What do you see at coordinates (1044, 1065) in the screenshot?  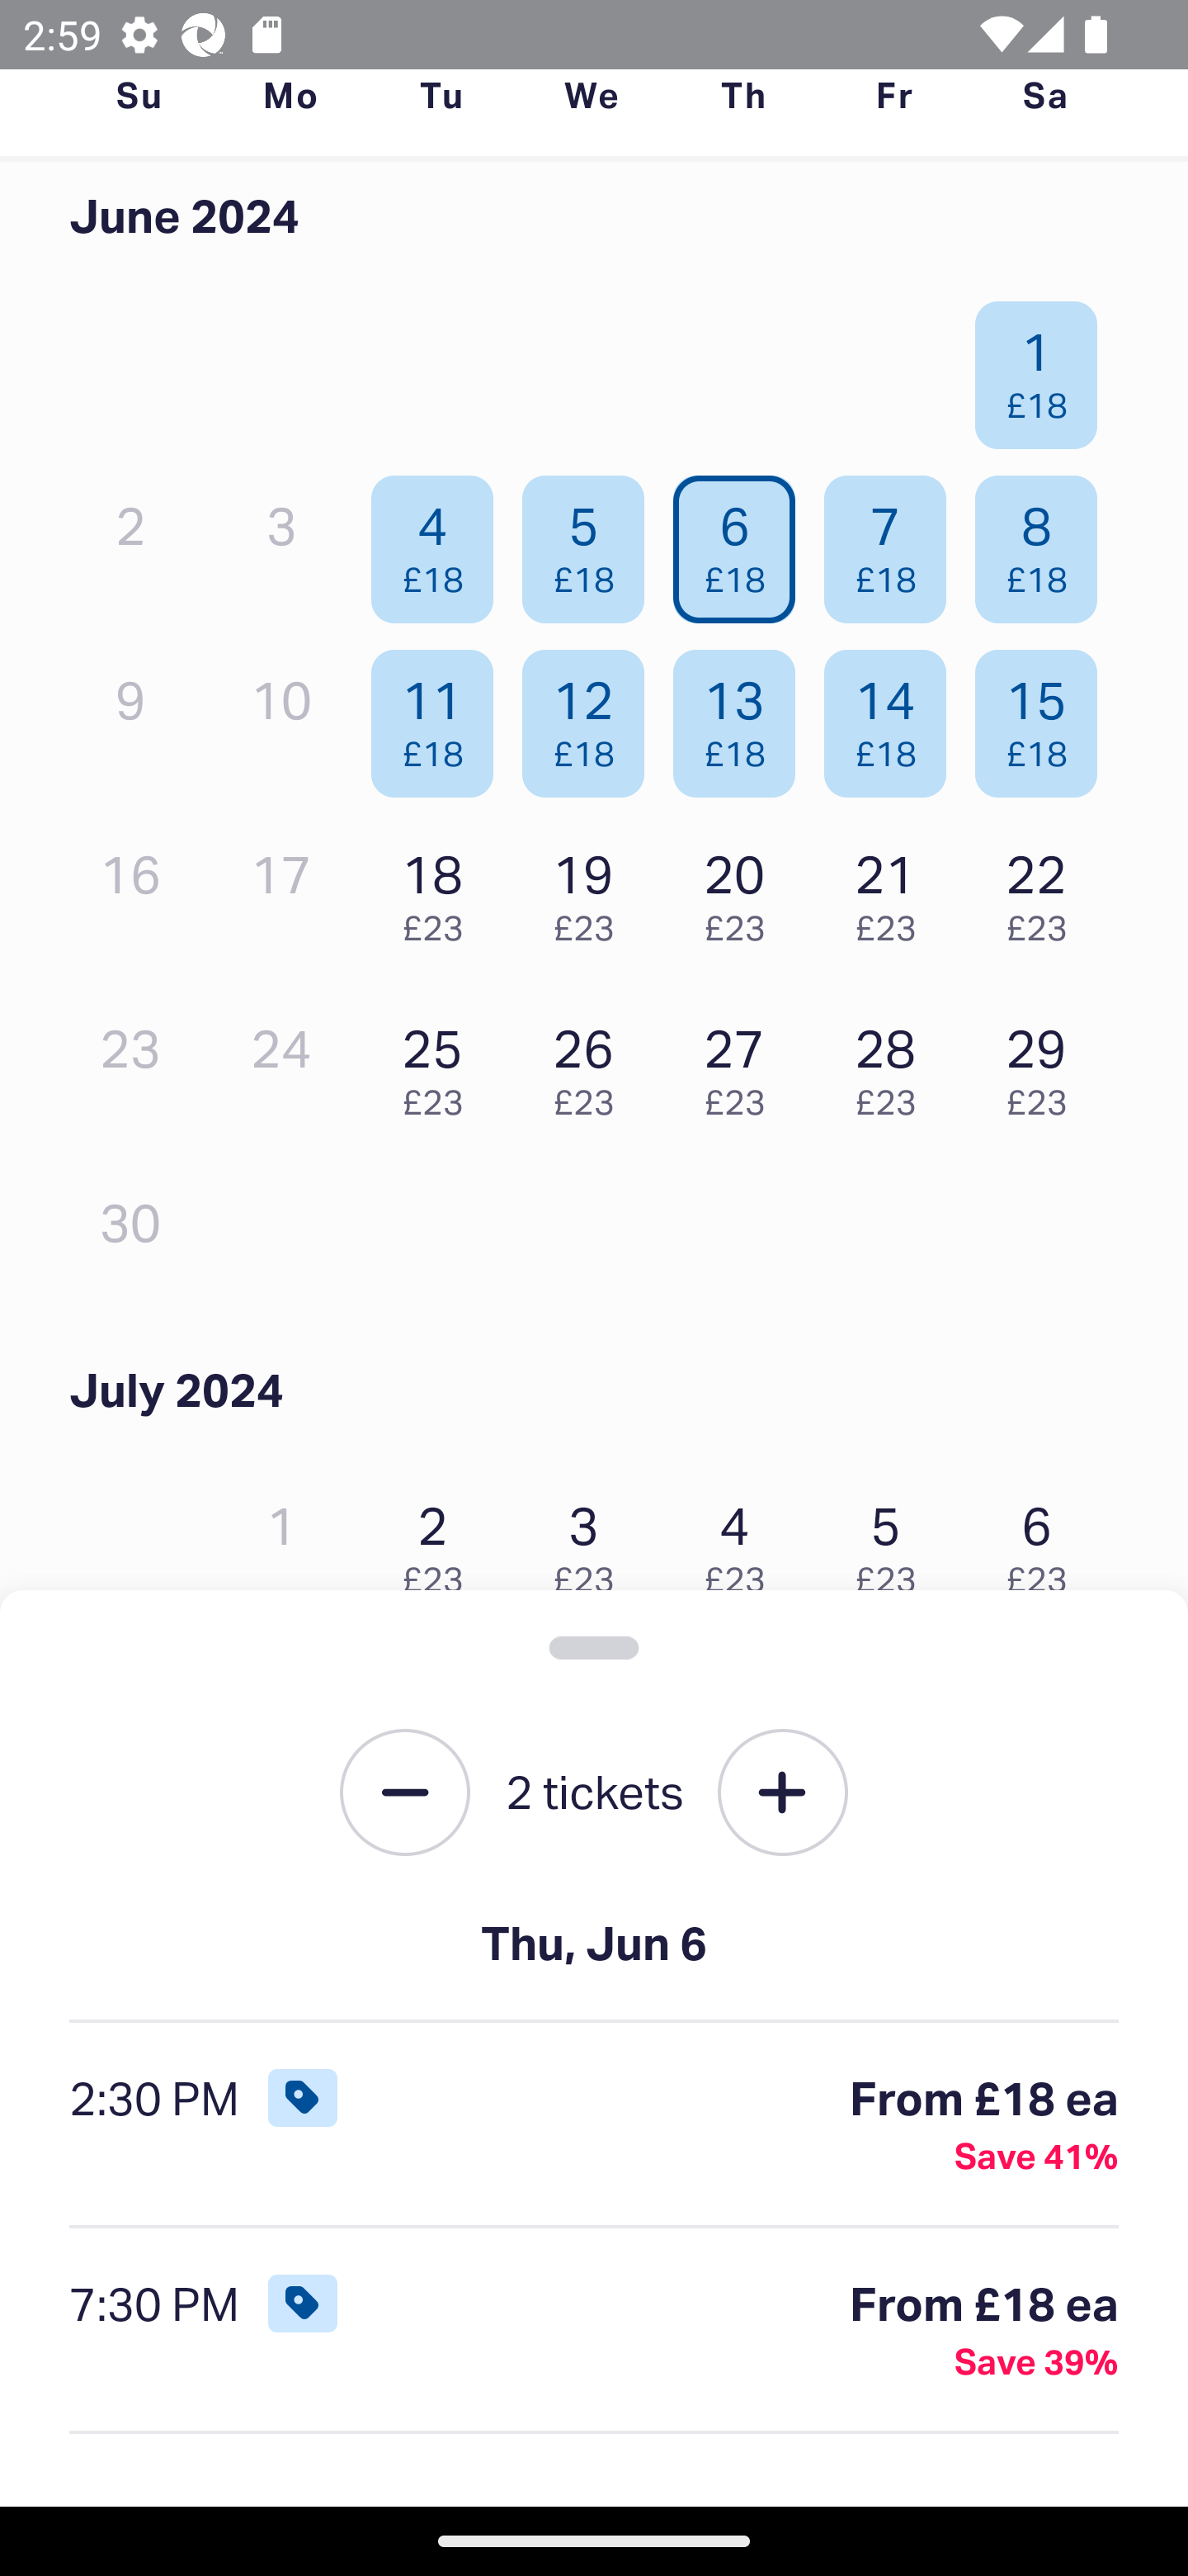 I see `29 £23` at bounding box center [1044, 1065].